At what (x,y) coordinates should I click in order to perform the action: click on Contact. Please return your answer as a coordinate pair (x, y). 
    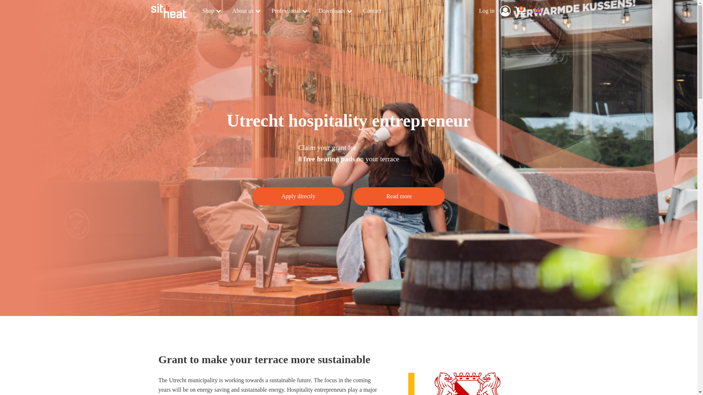
    Looking at the image, I should click on (372, 11).